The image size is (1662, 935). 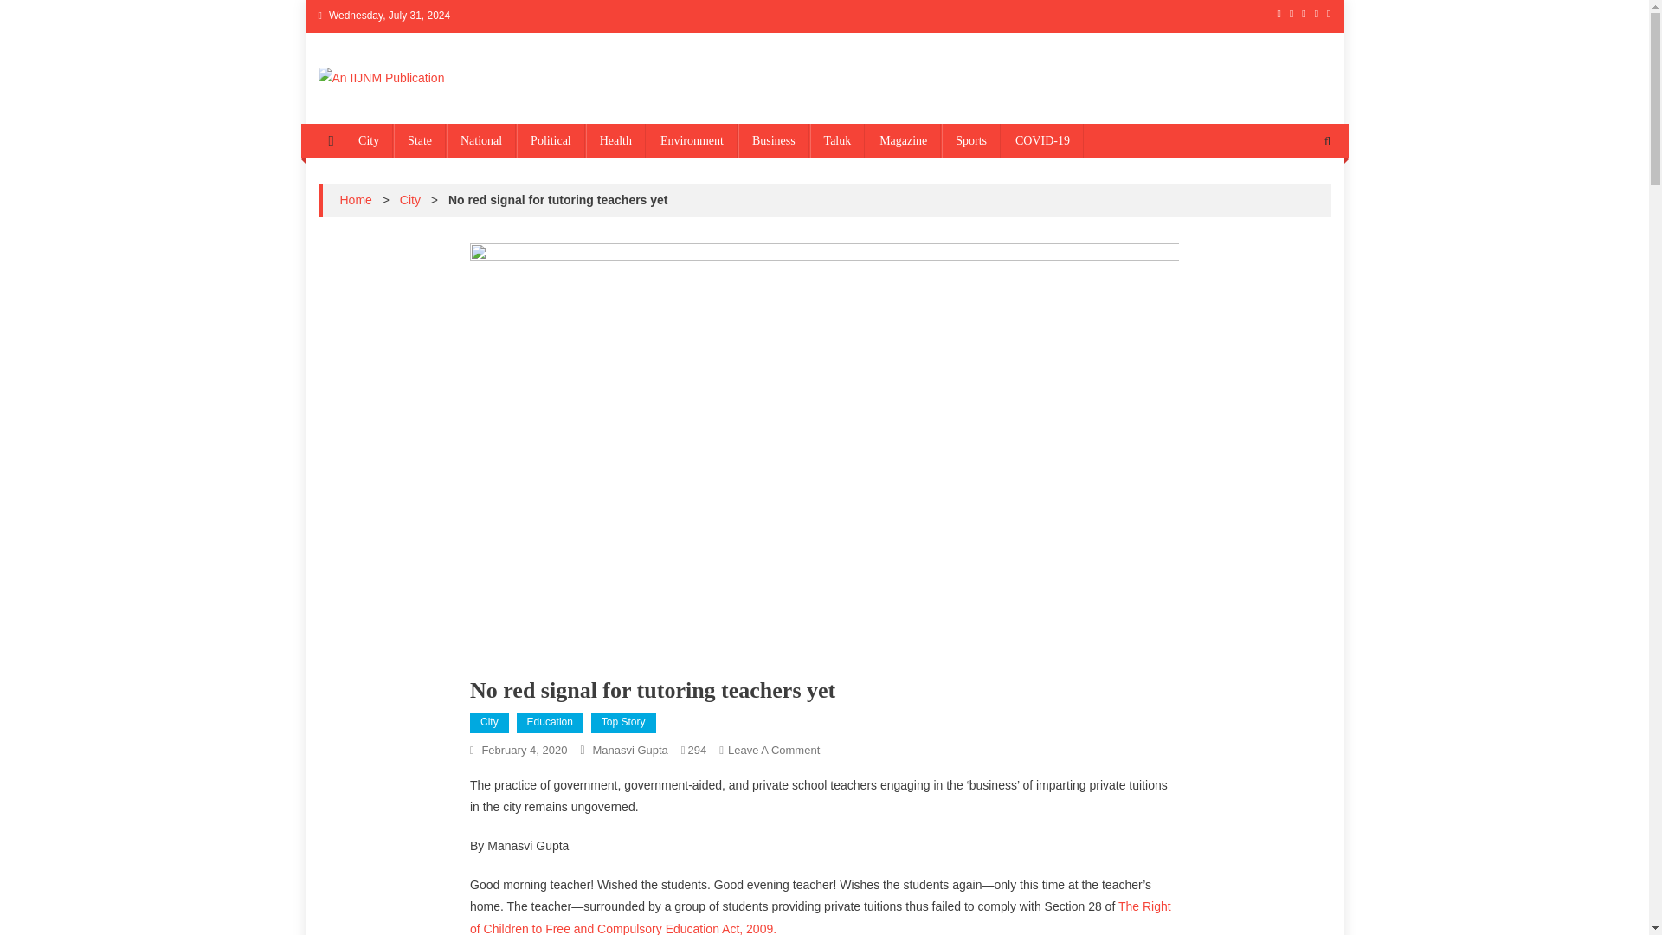 What do you see at coordinates (419, 140) in the screenshot?
I see `State` at bounding box center [419, 140].